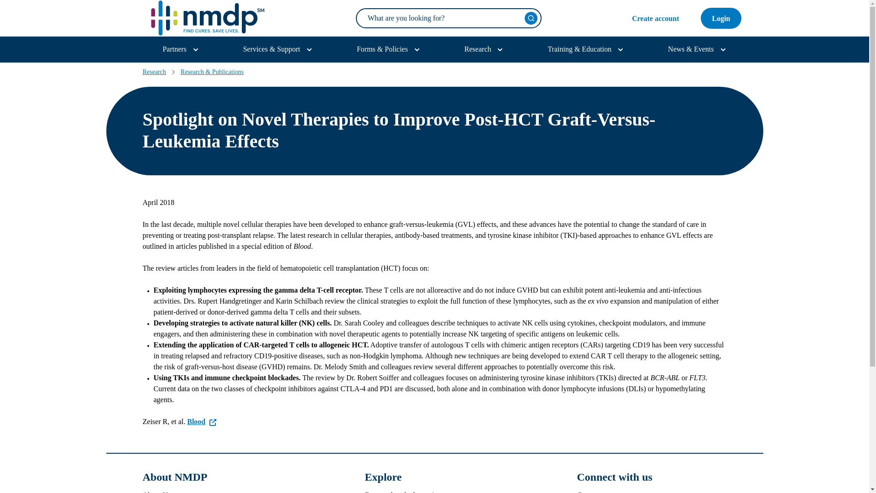 Image resolution: width=876 pixels, height=493 pixels. What do you see at coordinates (531, 18) in the screenshot?
I see `Submit` at bounding box center [531, 18].